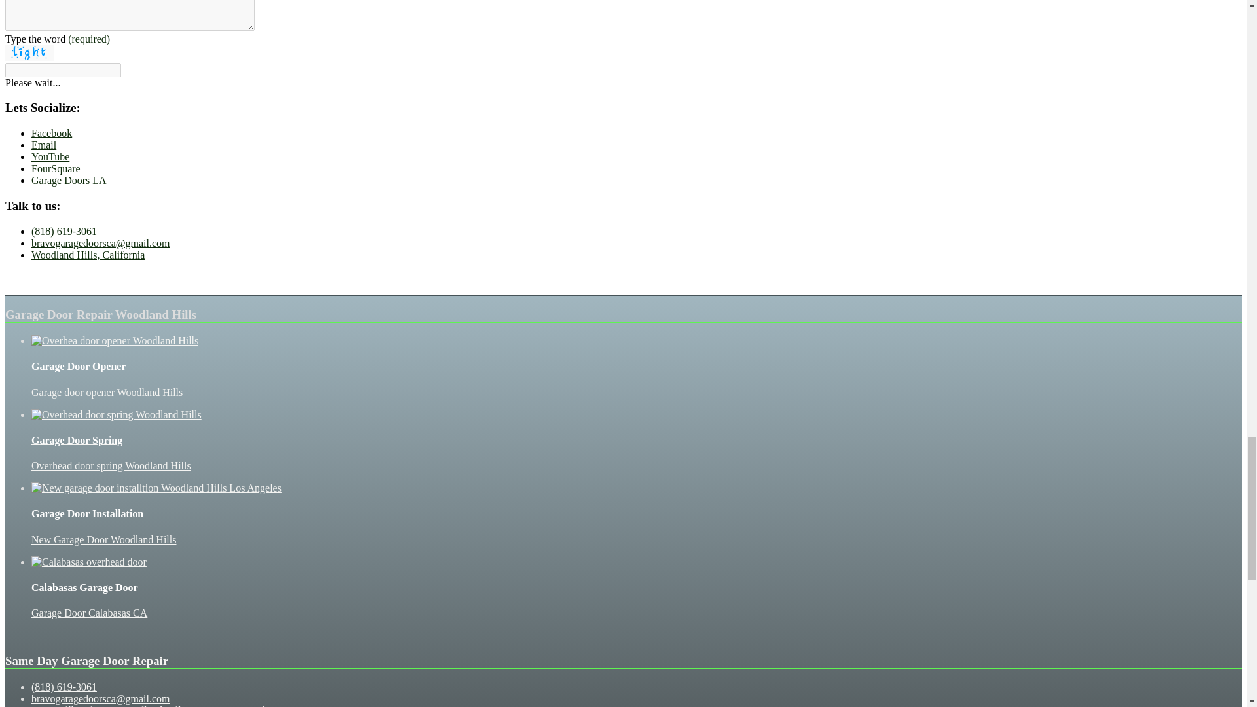 Image resolution: width=1257 pixels, height=707 pixels. Describe the element at coordinates (56, 168) in the screenshot. I see `FourSquare` at that location.